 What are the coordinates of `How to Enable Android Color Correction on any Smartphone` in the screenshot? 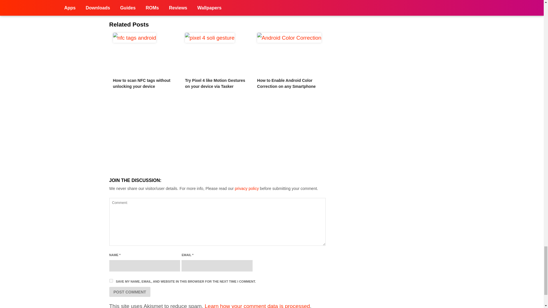 It's located at (286, 83).